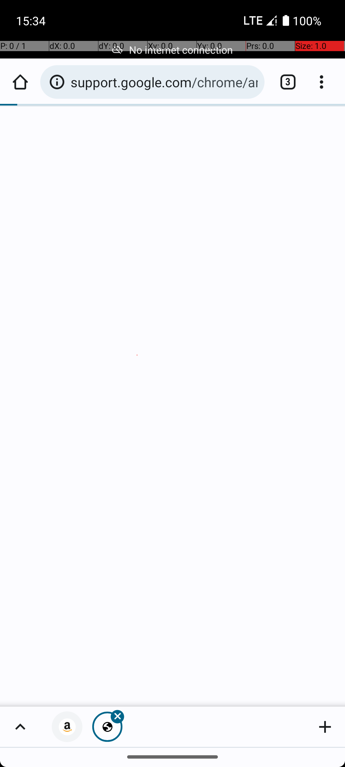 The height and width of the screenshot is (767, 345). I want to click on support.google.com/chrome/answer/6098869#-201, so click(164, 82).